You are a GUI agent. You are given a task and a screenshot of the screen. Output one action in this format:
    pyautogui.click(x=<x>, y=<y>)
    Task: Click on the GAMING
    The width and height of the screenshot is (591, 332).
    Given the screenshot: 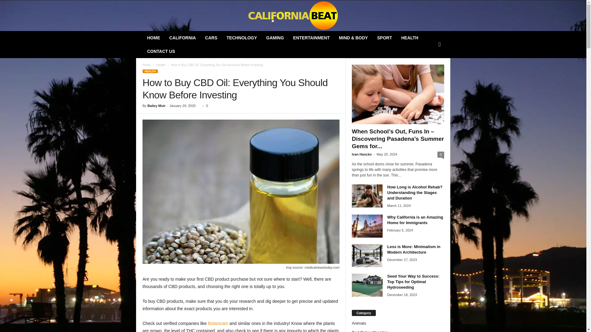 What is the action you would take?
    pyautogui.click(x=275, y=38)
    